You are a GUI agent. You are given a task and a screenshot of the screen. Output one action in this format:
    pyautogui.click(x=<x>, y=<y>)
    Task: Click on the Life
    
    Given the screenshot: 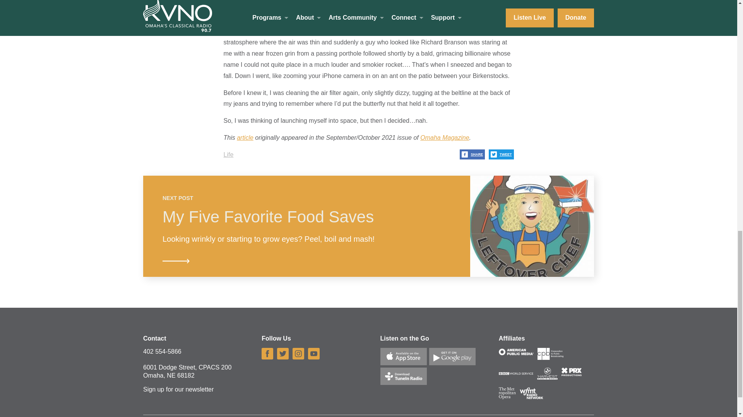 What is the action you would take?
    pyautogui.click(x=228, y=154)
    